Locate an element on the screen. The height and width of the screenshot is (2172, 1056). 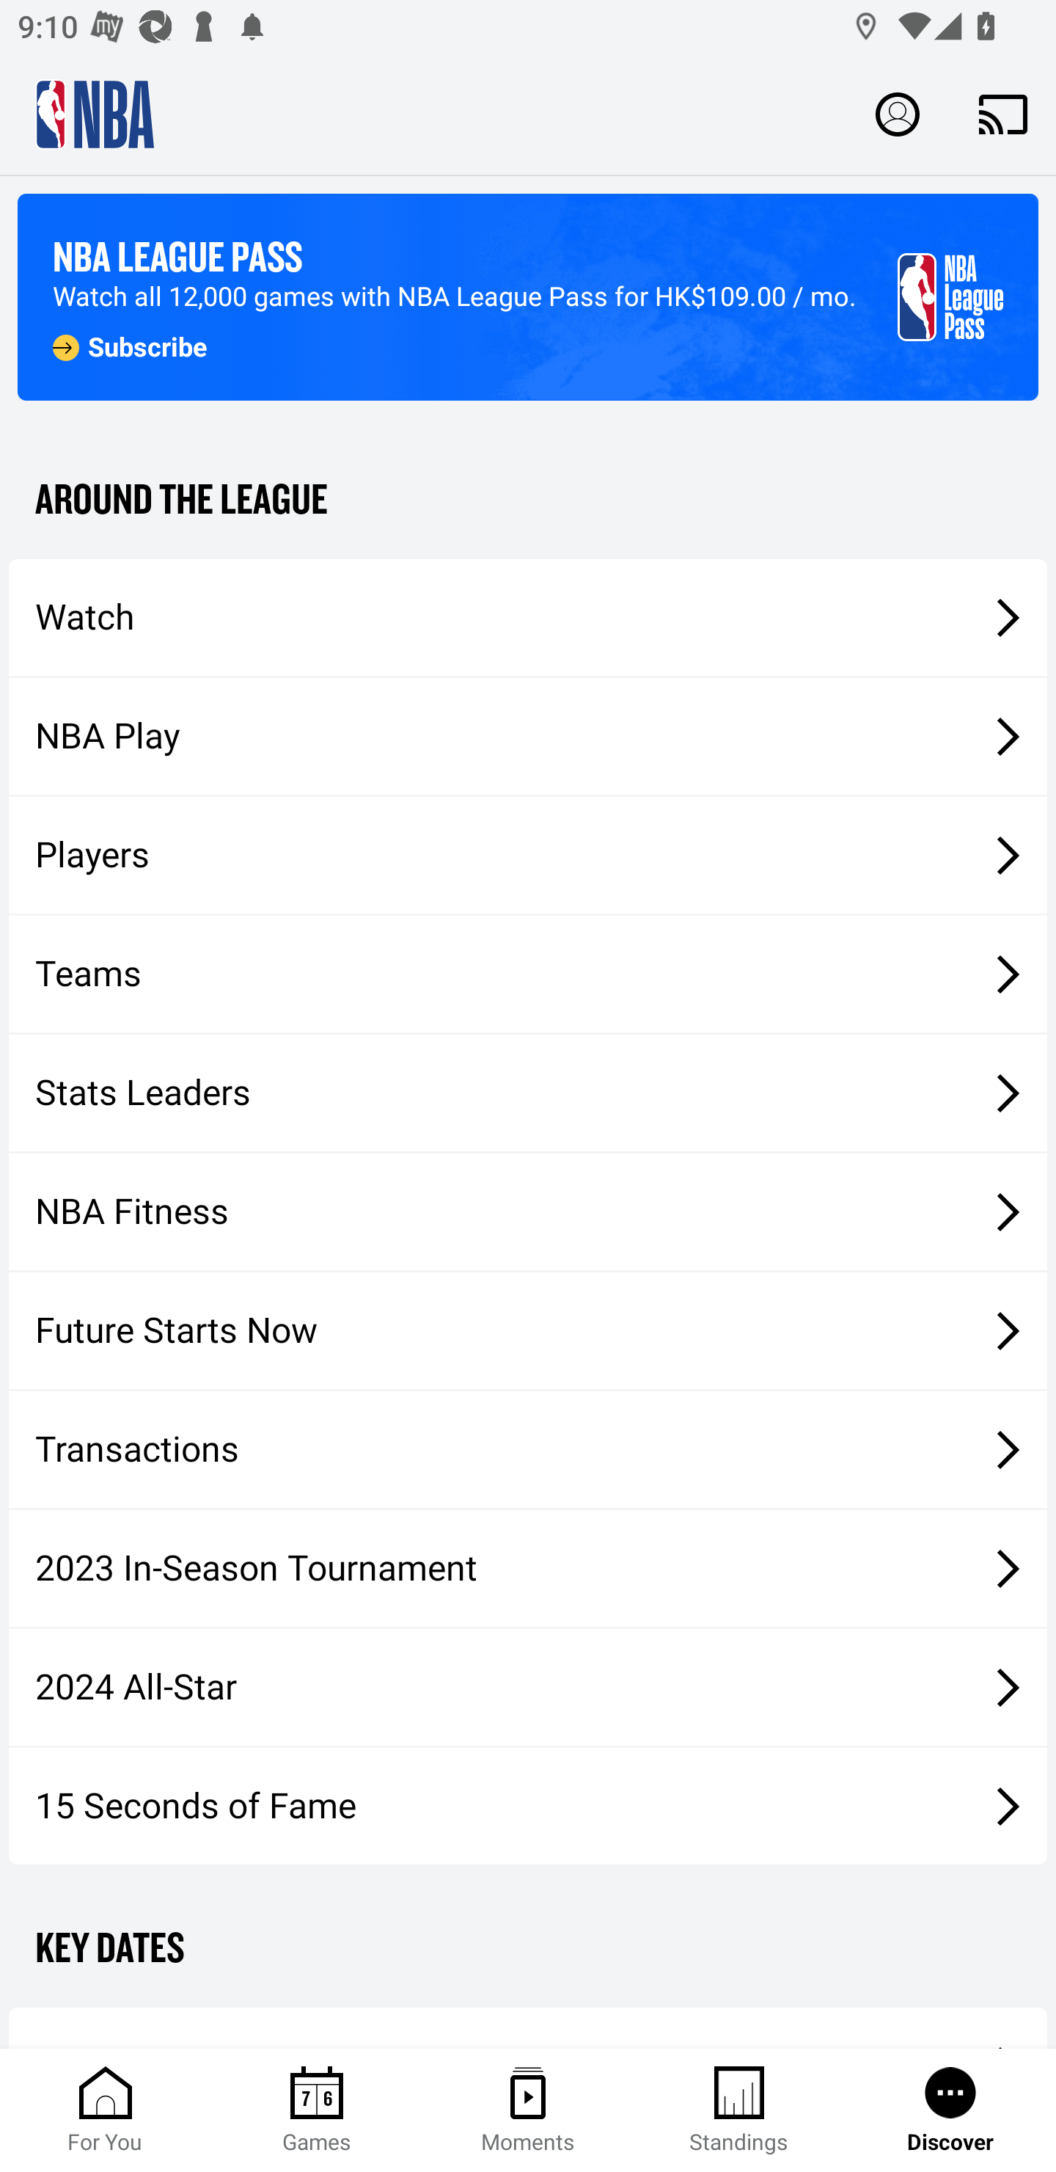
Games is located at coordinates (317, 2110).